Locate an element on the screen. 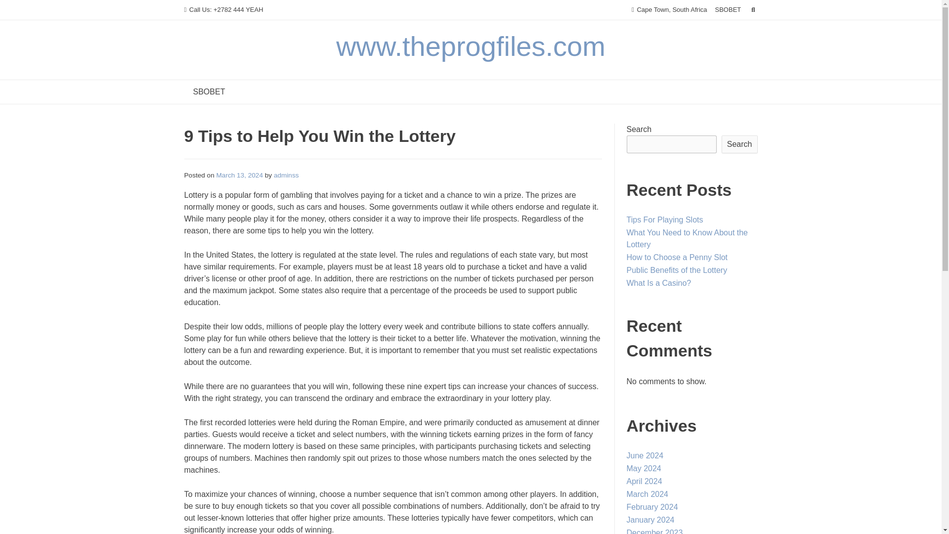  adminss is located at coordinates (286, 175).